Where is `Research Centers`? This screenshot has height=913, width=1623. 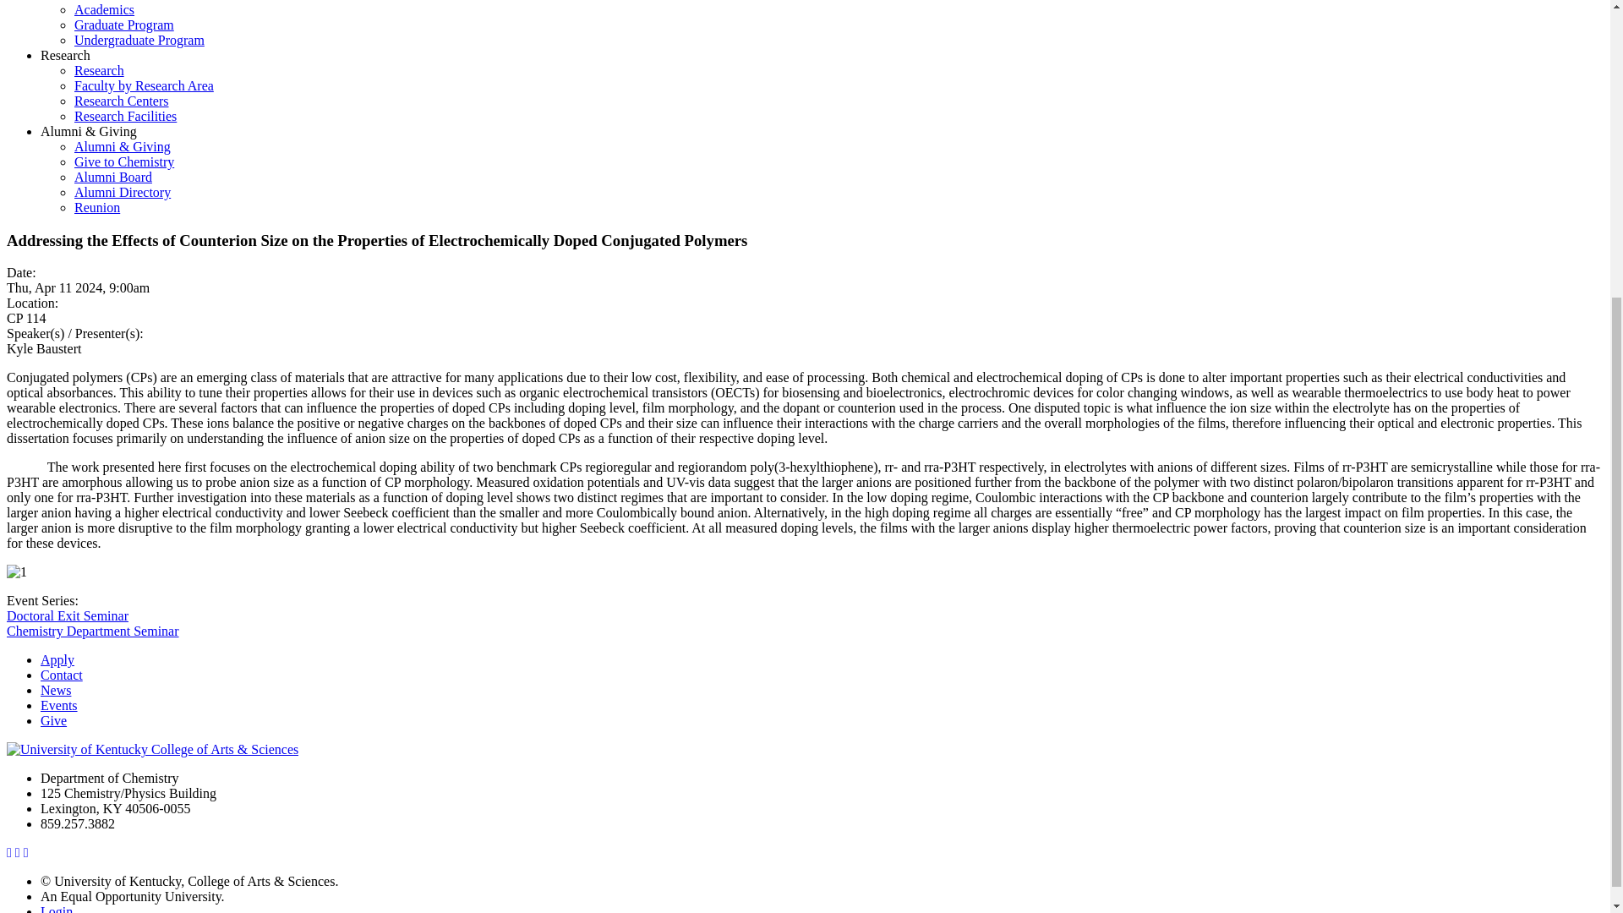
Research Centers is located at coordinates (122, 101).